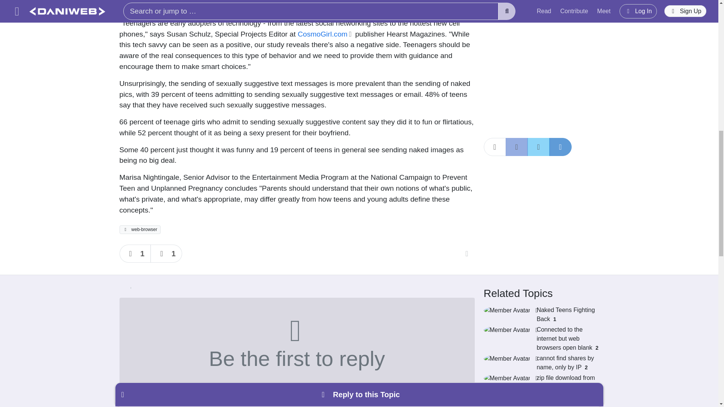 Image resolution: width=724 pixels, height=407 pixels. What do you see at coordinates (166, 253) in the screenshot?
I see `1` at bounding box center [166, 253].